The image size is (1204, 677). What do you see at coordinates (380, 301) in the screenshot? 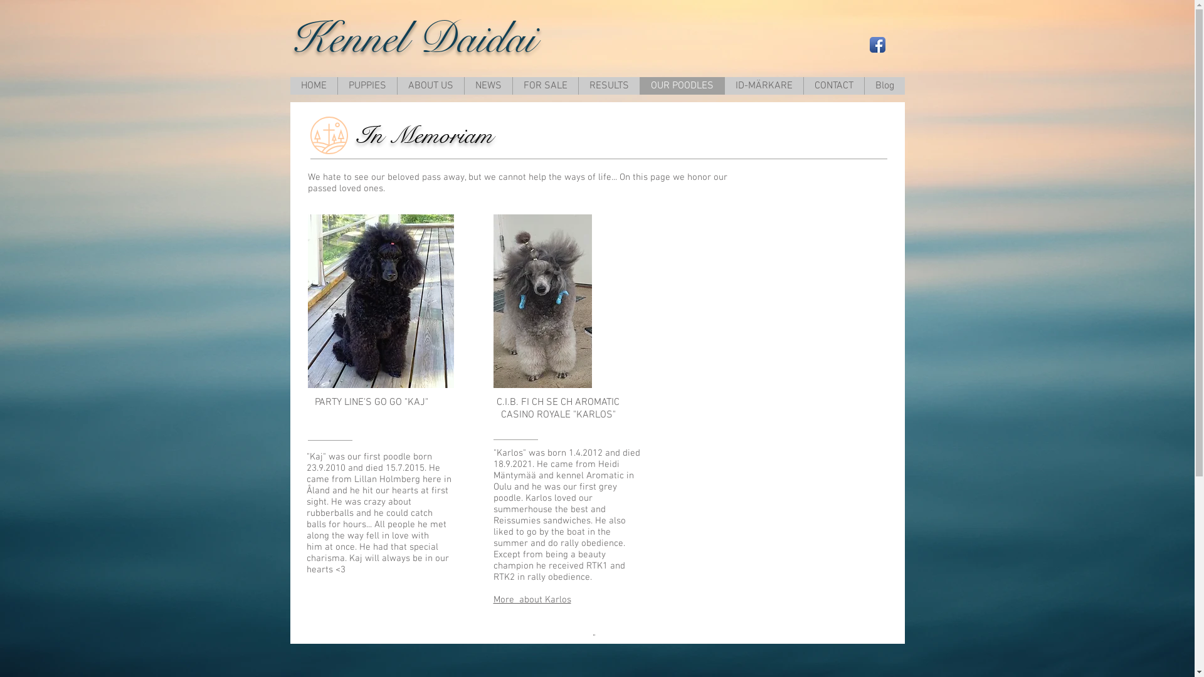
I see `kajstugan2.jpg` at bounding box center [380, 301].